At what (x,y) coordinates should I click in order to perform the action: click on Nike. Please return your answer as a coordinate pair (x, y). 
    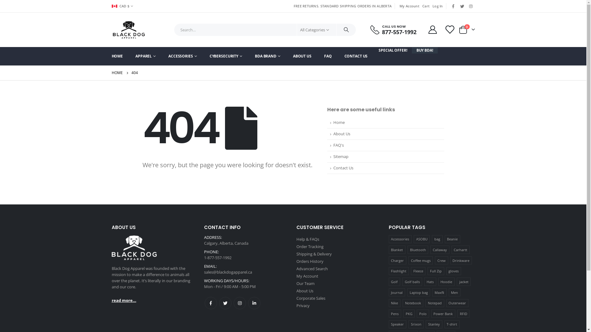
    Looking at the image, I should click on (394, 303).